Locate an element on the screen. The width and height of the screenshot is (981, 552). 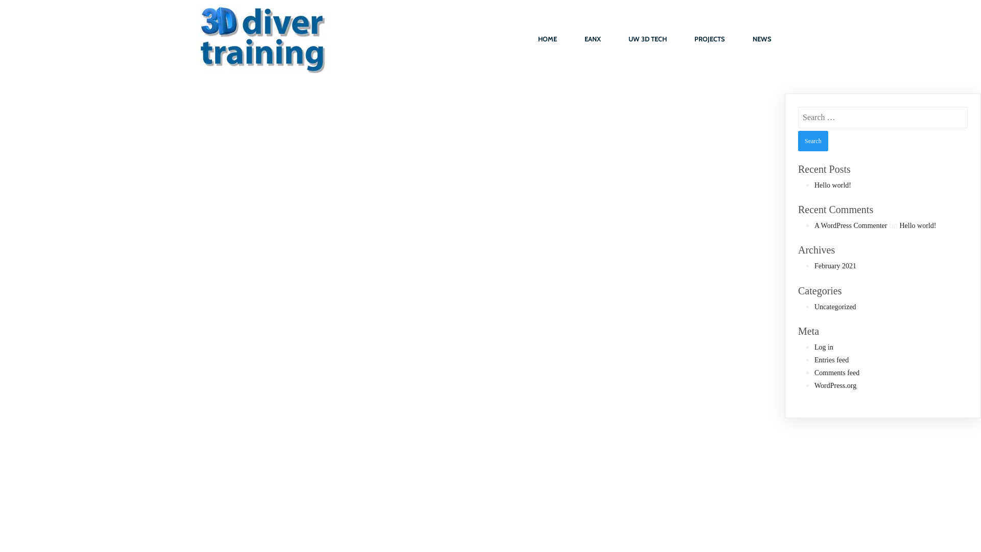
February 2021 is located at coordinates (835, 266).